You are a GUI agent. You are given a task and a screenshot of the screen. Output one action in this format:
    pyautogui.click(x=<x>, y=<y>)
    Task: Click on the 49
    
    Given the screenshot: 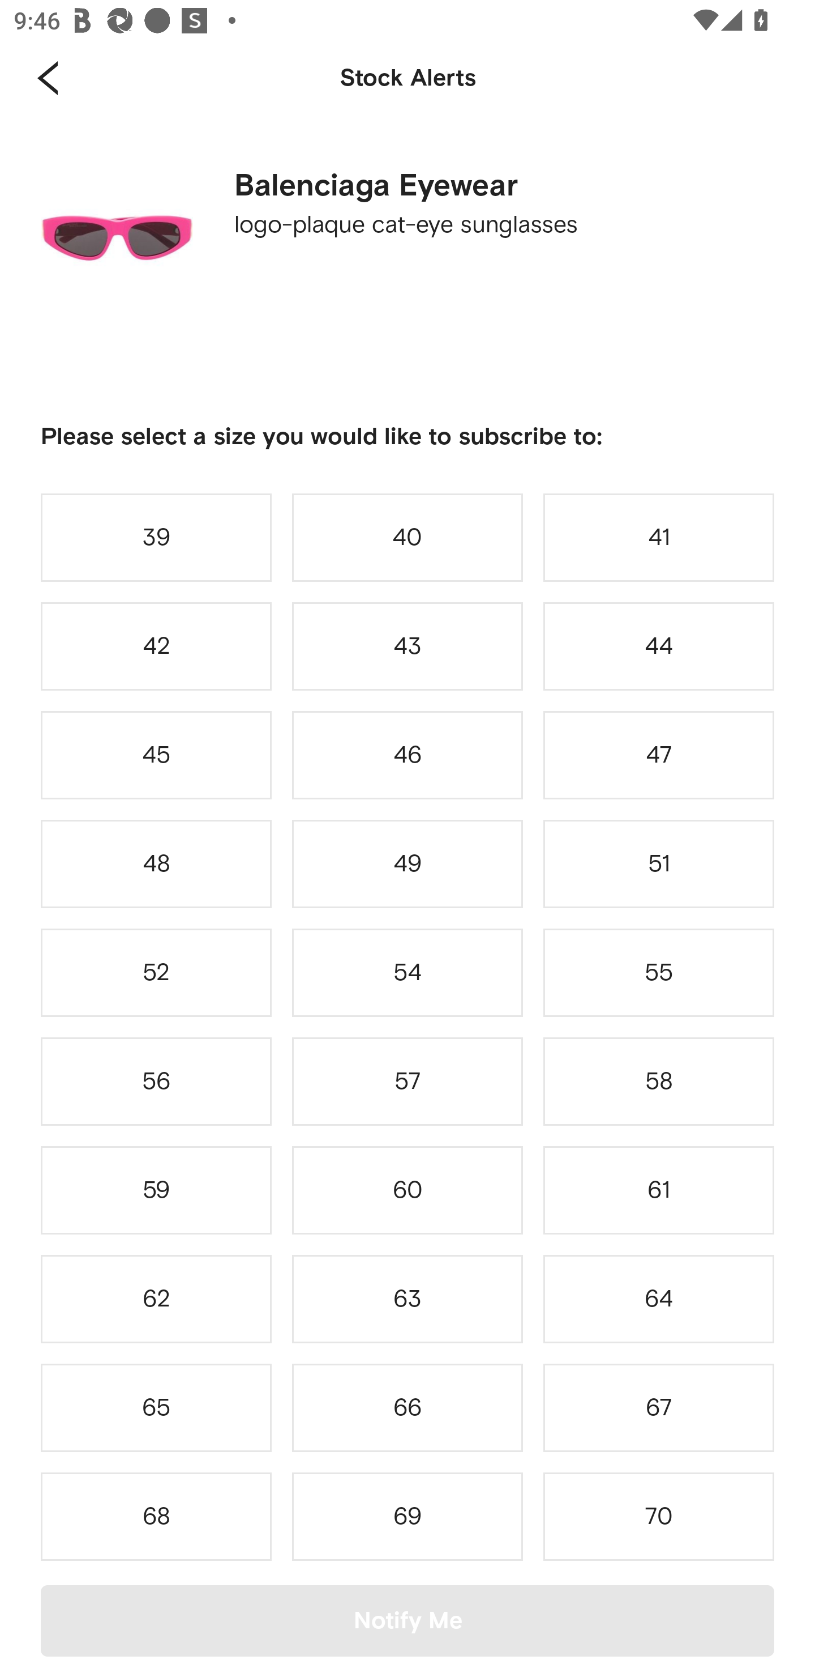 What is the action you would take?
    pyautogui.click(x=407, y=865)
    